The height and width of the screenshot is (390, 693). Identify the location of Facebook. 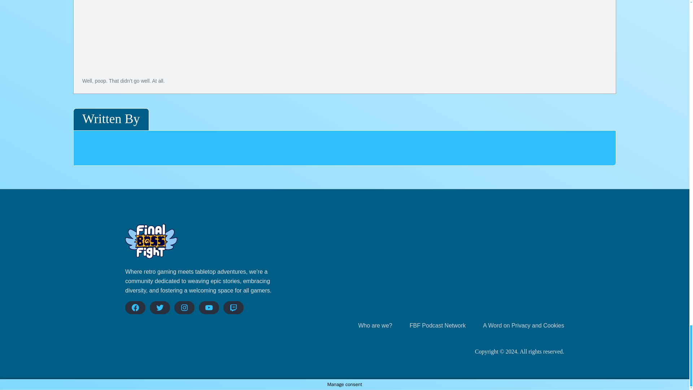
(135, 308).